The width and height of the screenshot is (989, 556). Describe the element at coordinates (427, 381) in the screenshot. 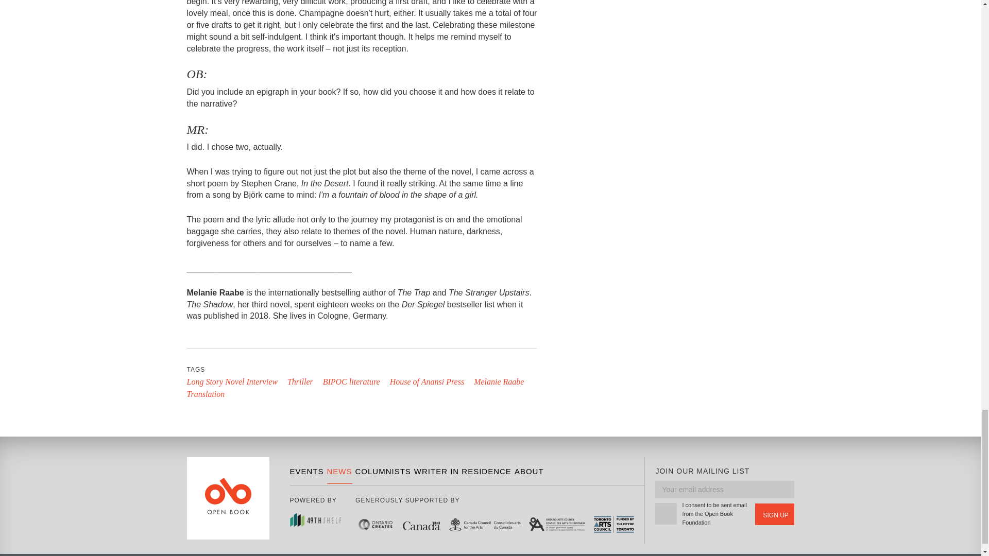

I see `House of Anansi Press` at that location.